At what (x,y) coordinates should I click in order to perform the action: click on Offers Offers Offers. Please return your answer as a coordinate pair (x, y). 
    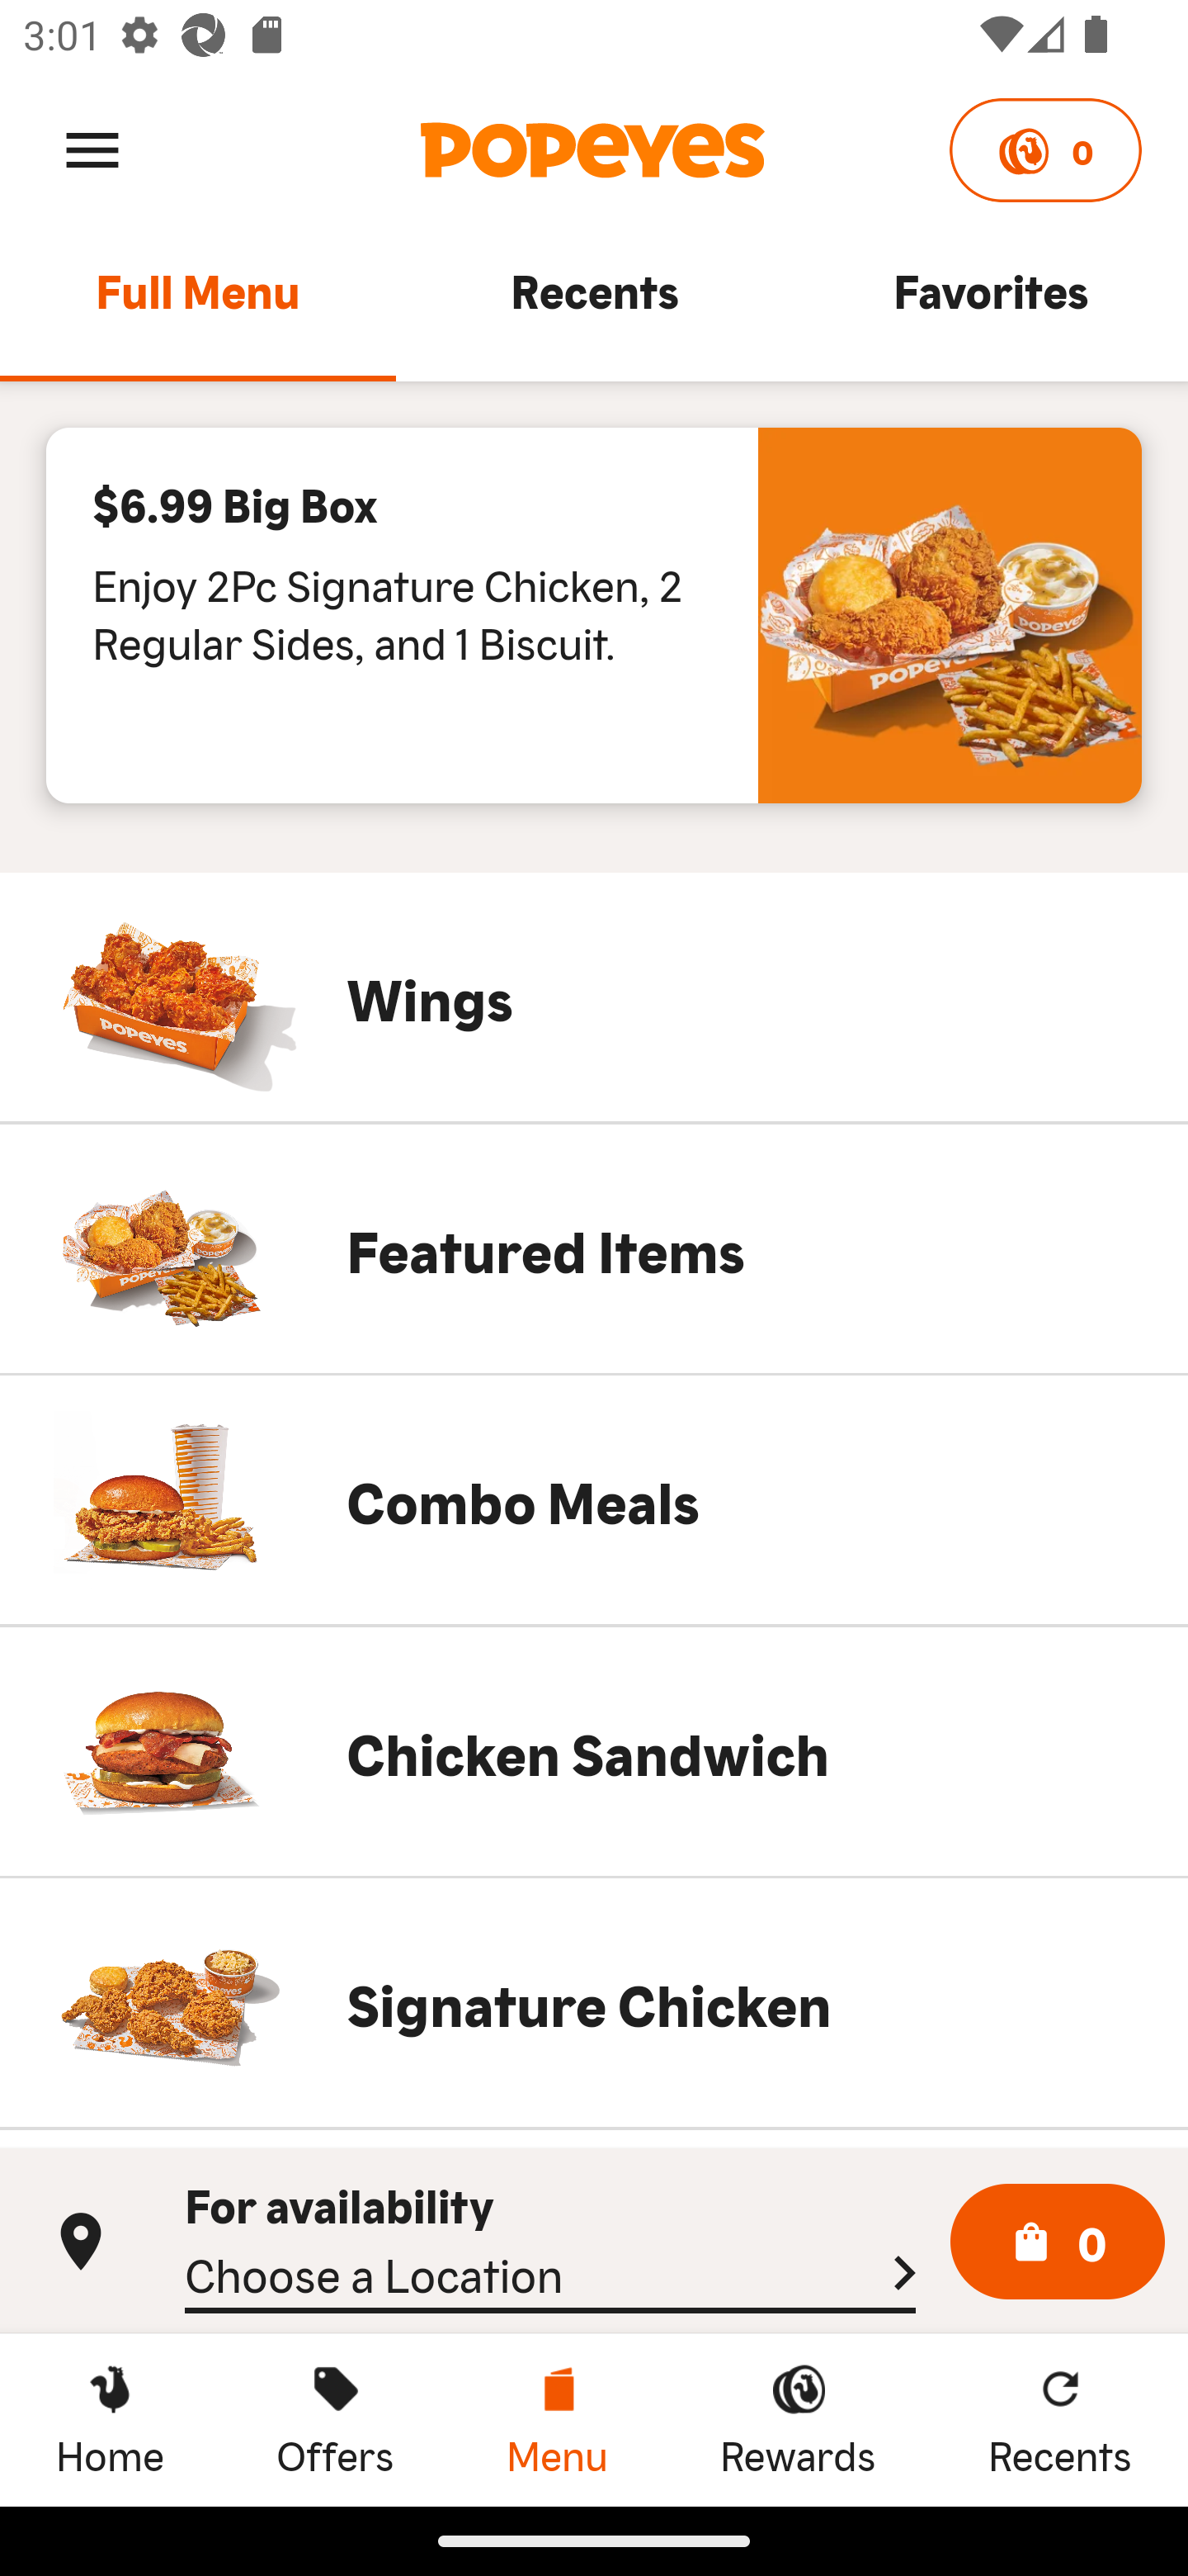
    Looking at the image, I should click on (335, 2419).